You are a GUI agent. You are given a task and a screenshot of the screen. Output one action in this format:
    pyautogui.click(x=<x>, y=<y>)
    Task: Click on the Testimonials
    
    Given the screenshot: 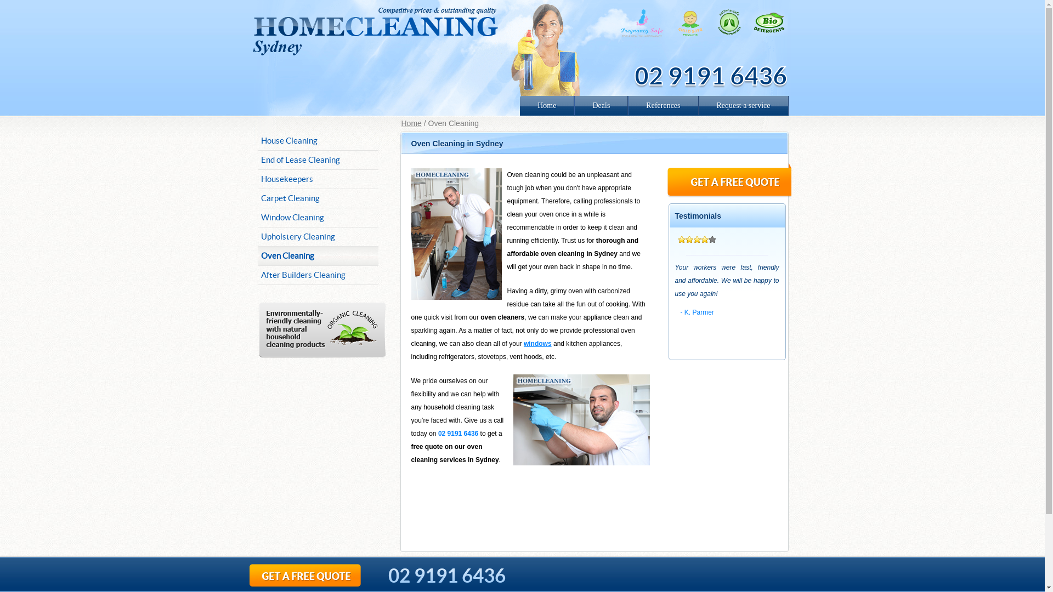 What is the action you would take?
    pyautogui.click(x=727, y=216)
    